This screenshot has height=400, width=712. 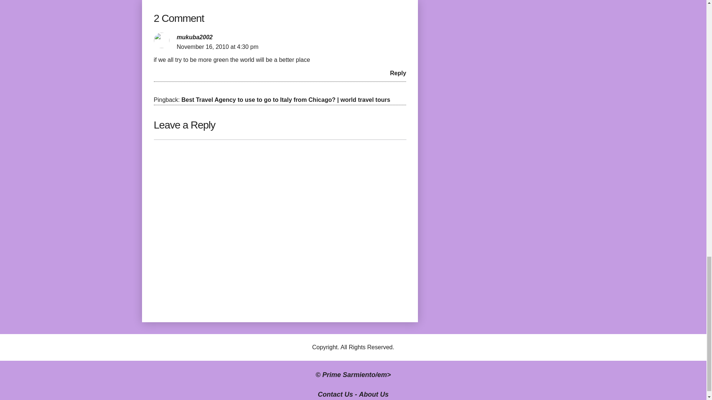 What do you see at coordinates (217, 47) in the screenshot?
I see `November 16, 2010 at 4:30 pm` at bounding box center [217, 47].